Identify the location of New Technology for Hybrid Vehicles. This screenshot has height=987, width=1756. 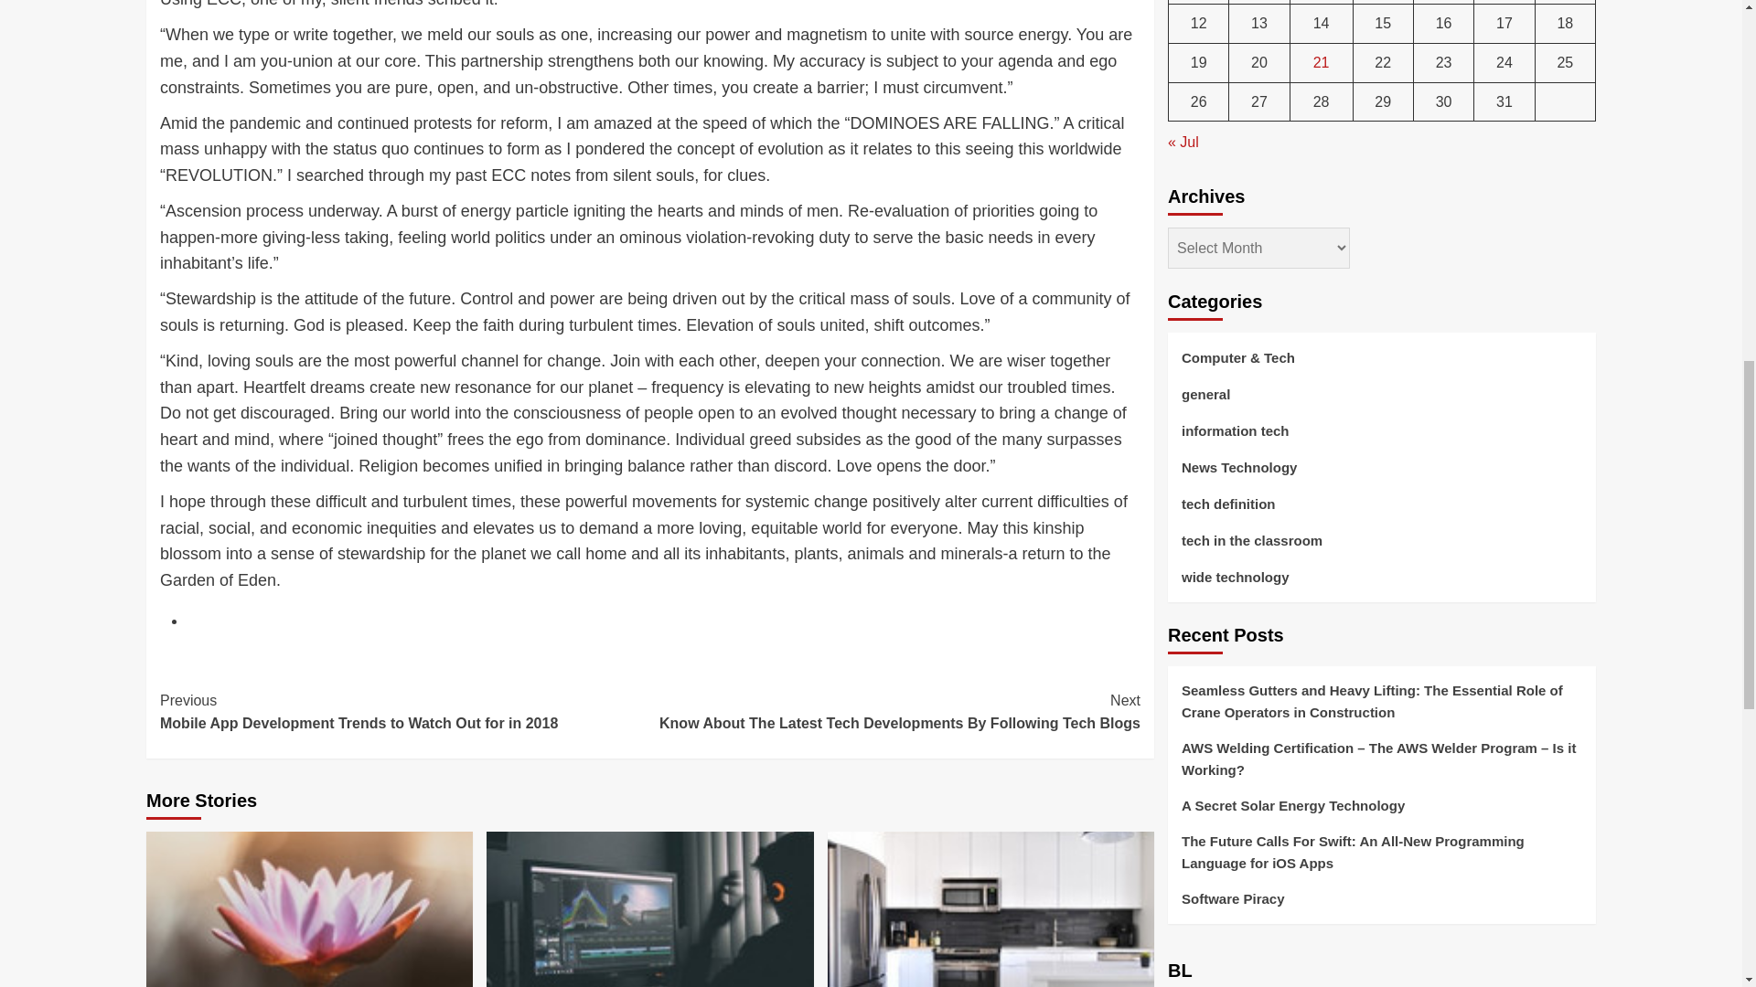
(649, 909).